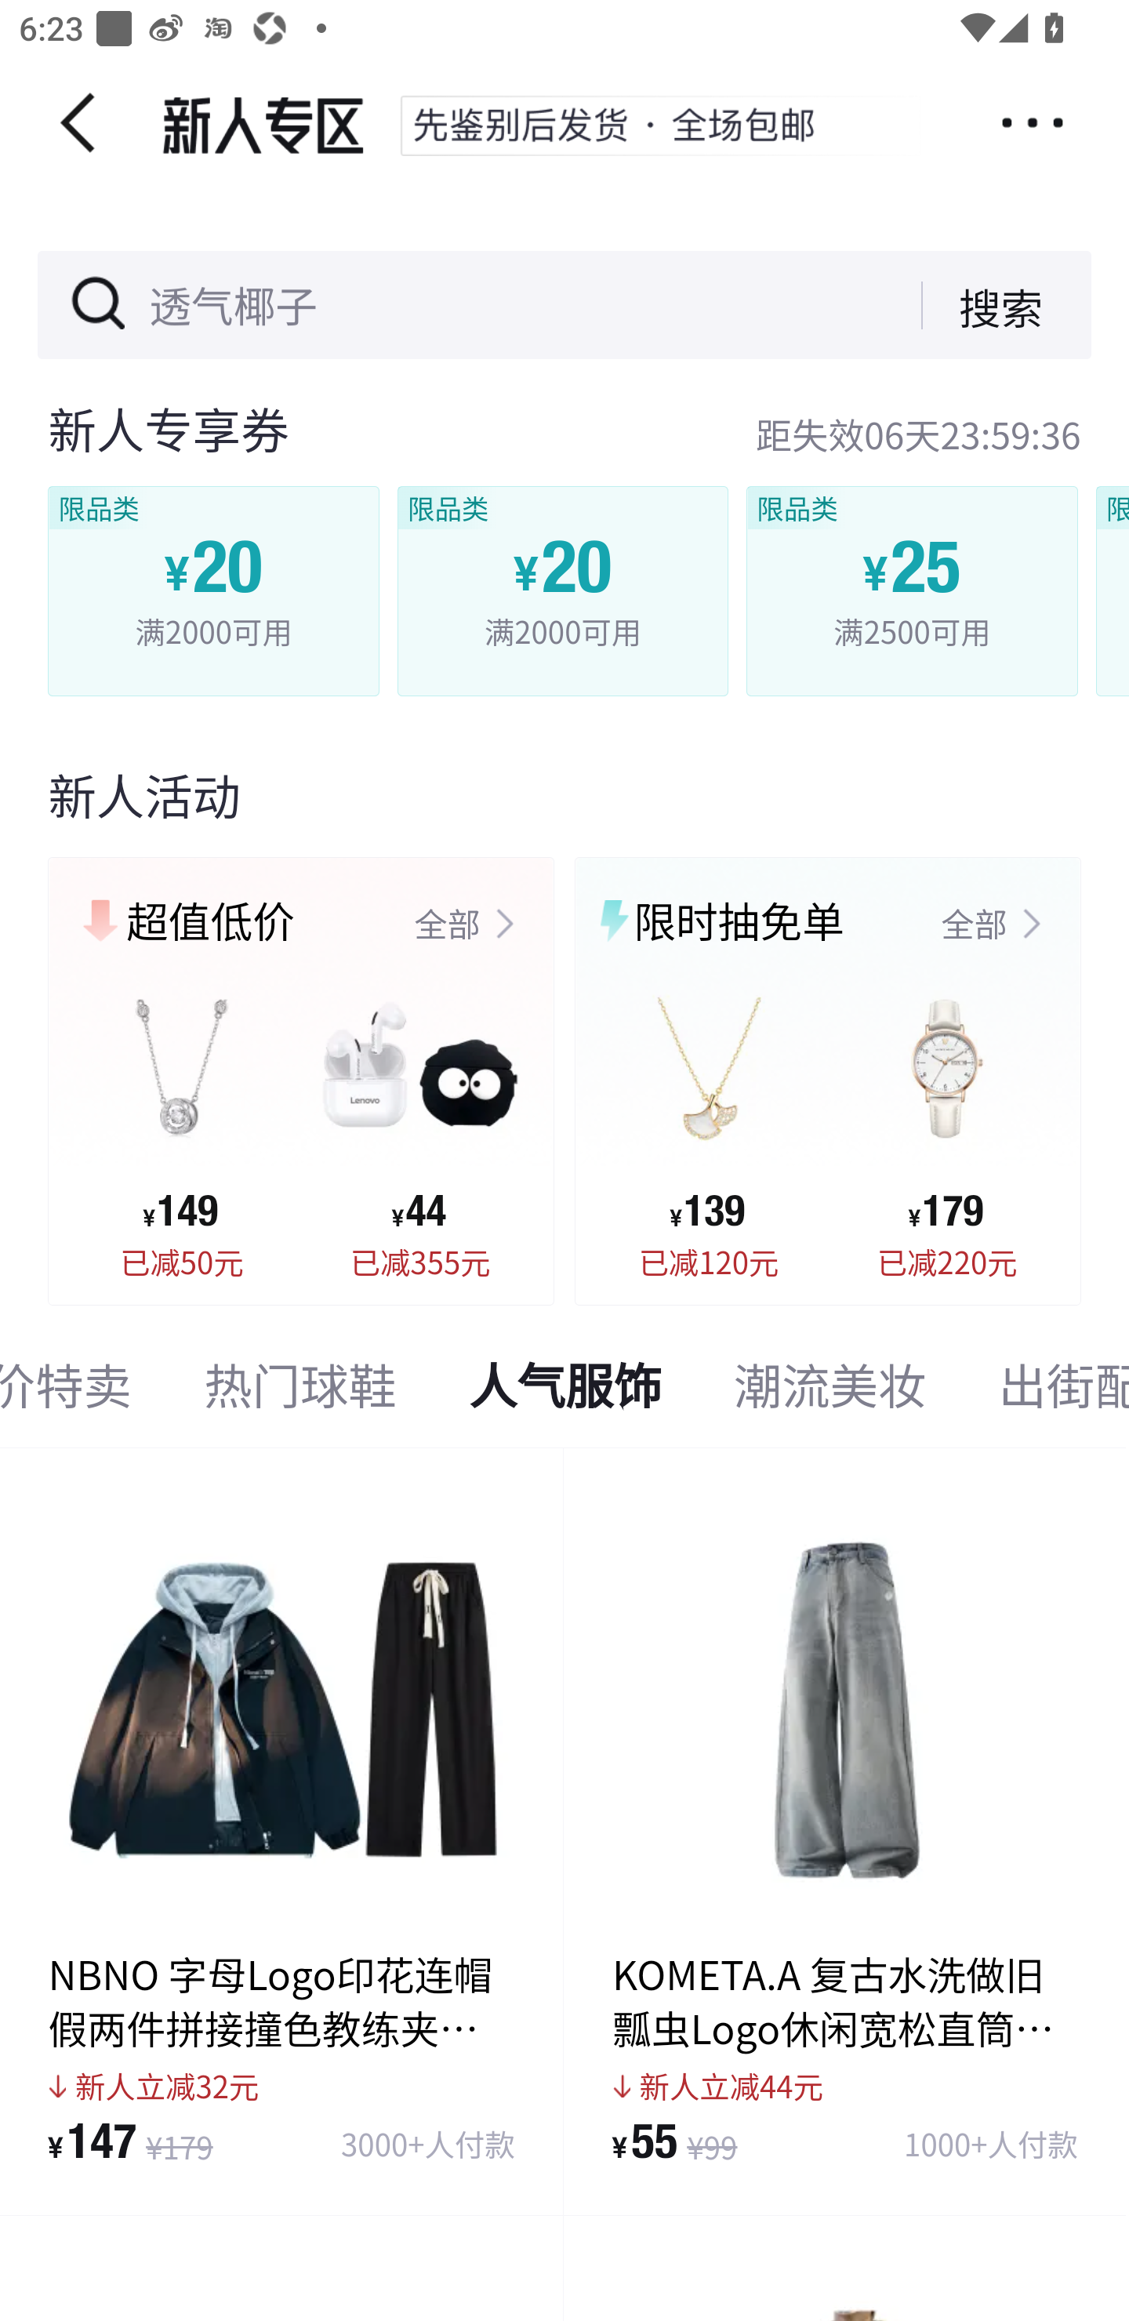 Image resolution: width=1129 pixels, height=2321 pixels. Describe the element at coordinates (299, 1391) in the screenshot. I see `热门球鞋` at that location.